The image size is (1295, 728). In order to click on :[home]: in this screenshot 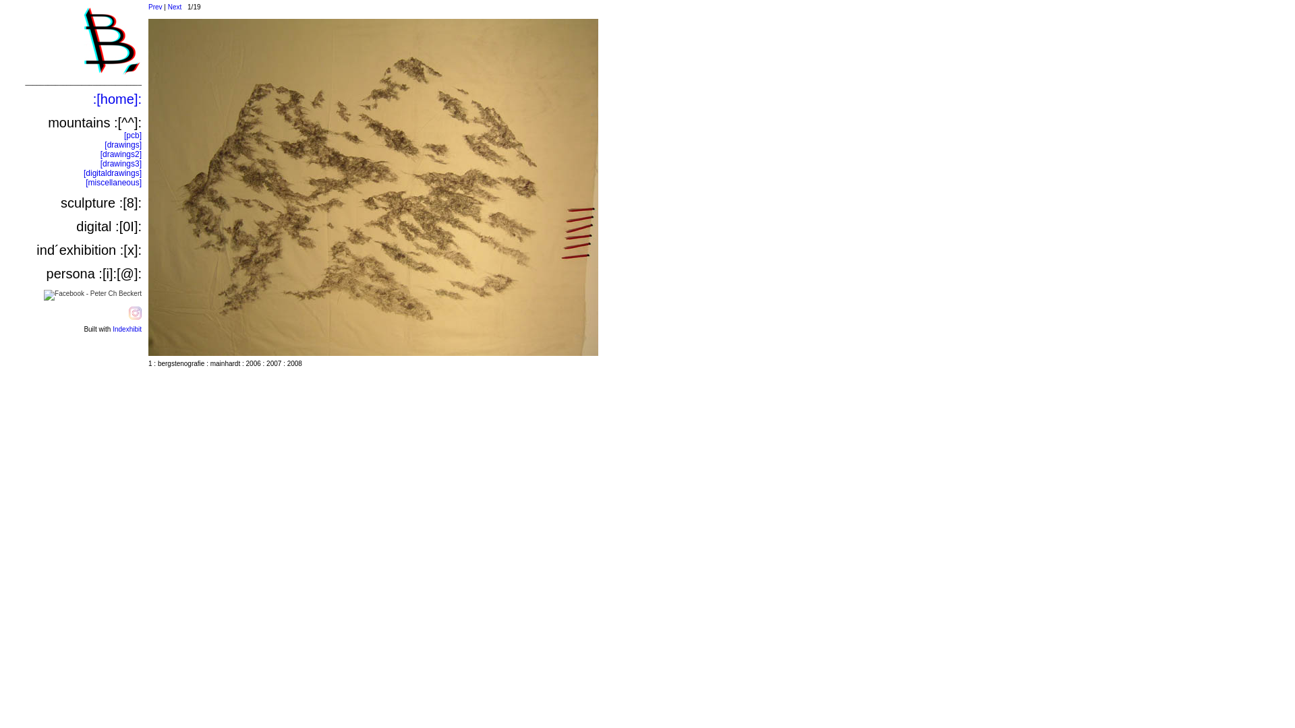, I will do `click(117, 99)`.